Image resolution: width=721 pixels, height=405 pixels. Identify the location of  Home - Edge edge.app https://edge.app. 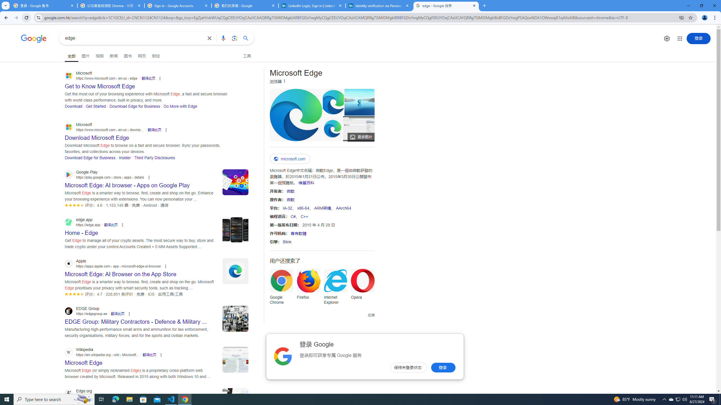
(81, 231).